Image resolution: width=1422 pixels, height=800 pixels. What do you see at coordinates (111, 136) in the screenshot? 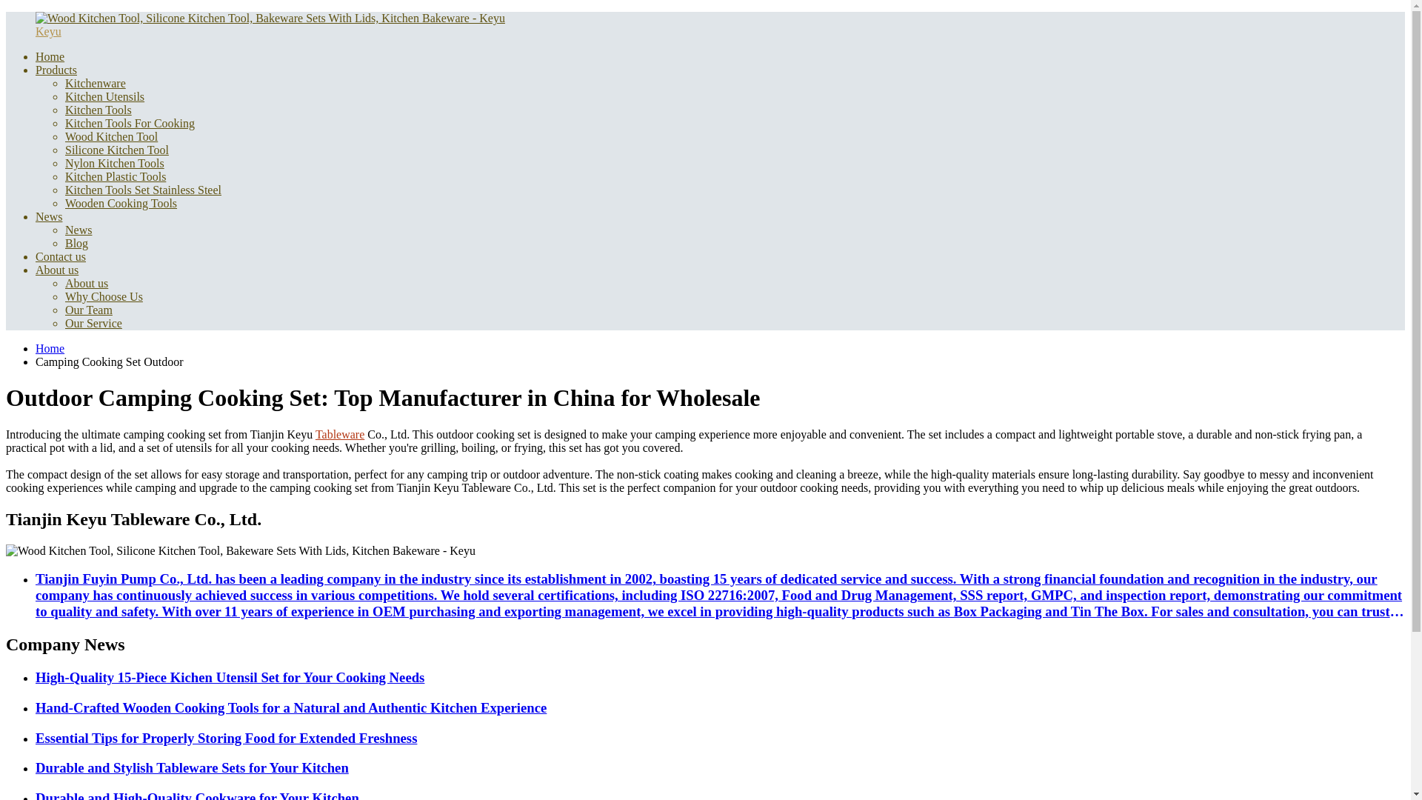
I see `Wood Kitchen Tool` at bounding box center [111, 136].